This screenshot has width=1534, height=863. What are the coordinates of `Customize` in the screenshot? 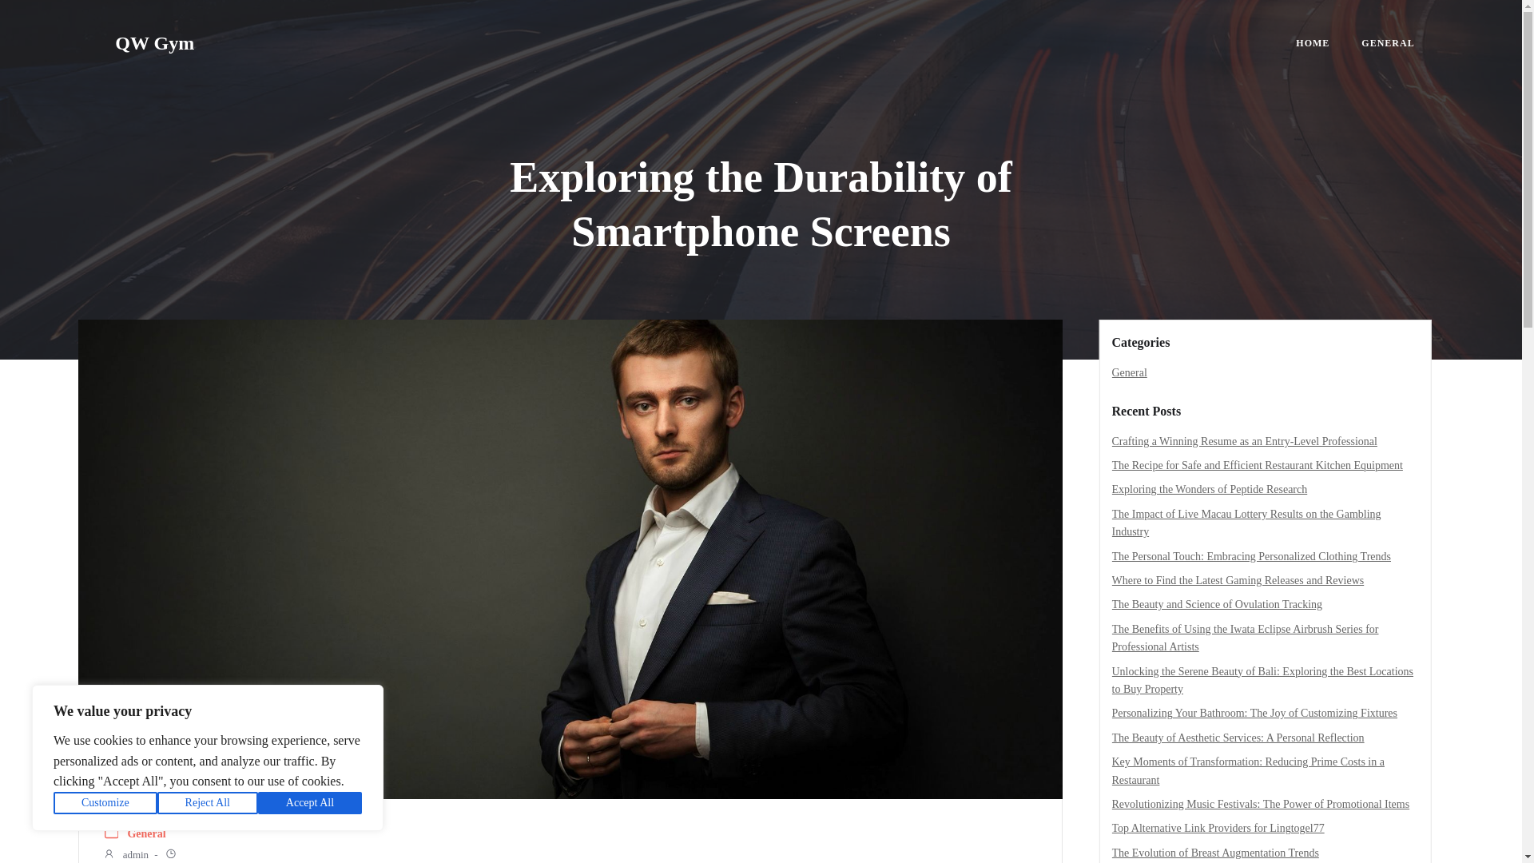 It's located at (105, 803).